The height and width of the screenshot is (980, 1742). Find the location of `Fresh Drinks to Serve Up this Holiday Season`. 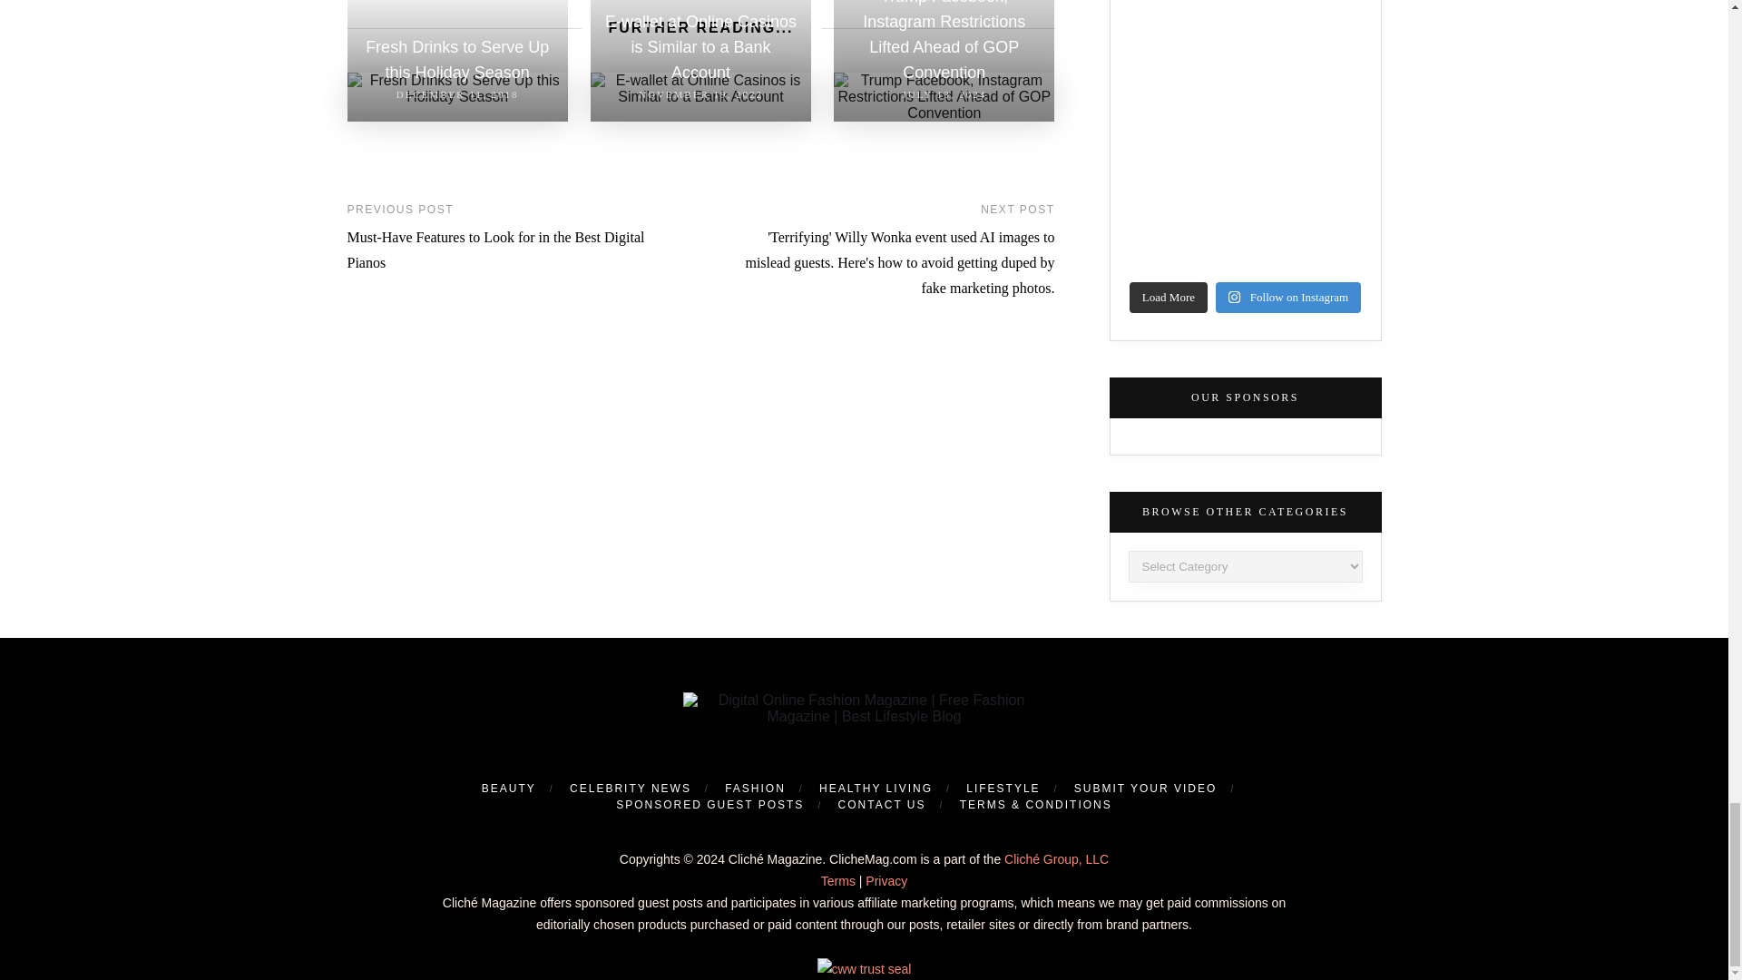

Fresh Drinks to Serve Up this Holiday Season is located at coordinates (457, 88).